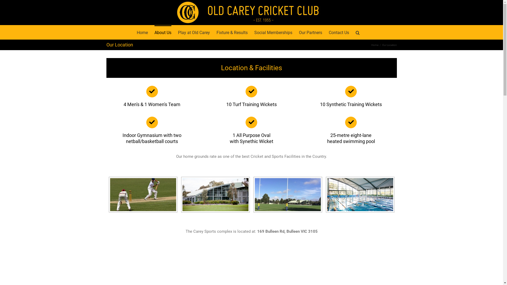 This screenshot has height=285, width=507. I want to click on Play at Old Carey, so click(194, 32).